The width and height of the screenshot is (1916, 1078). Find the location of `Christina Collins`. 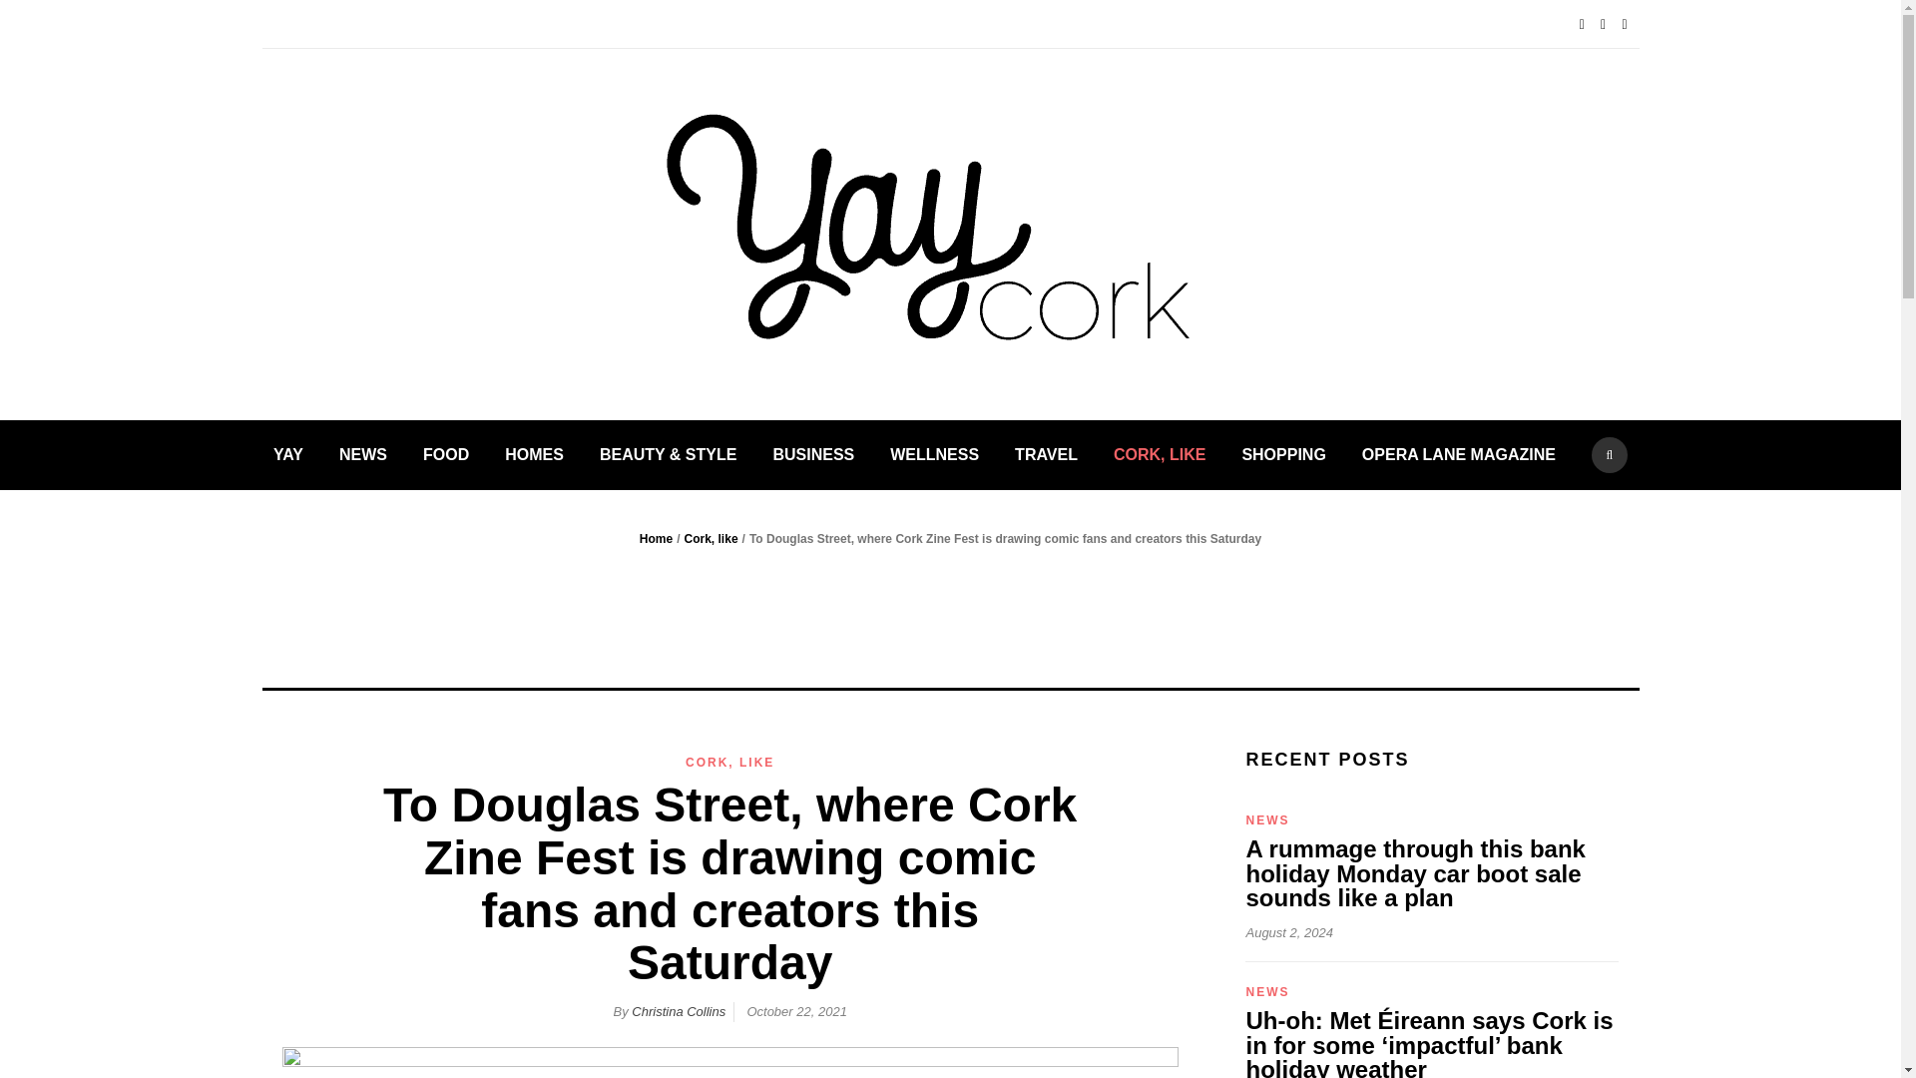

Christina Collins is located at coordinates (679, 1010).